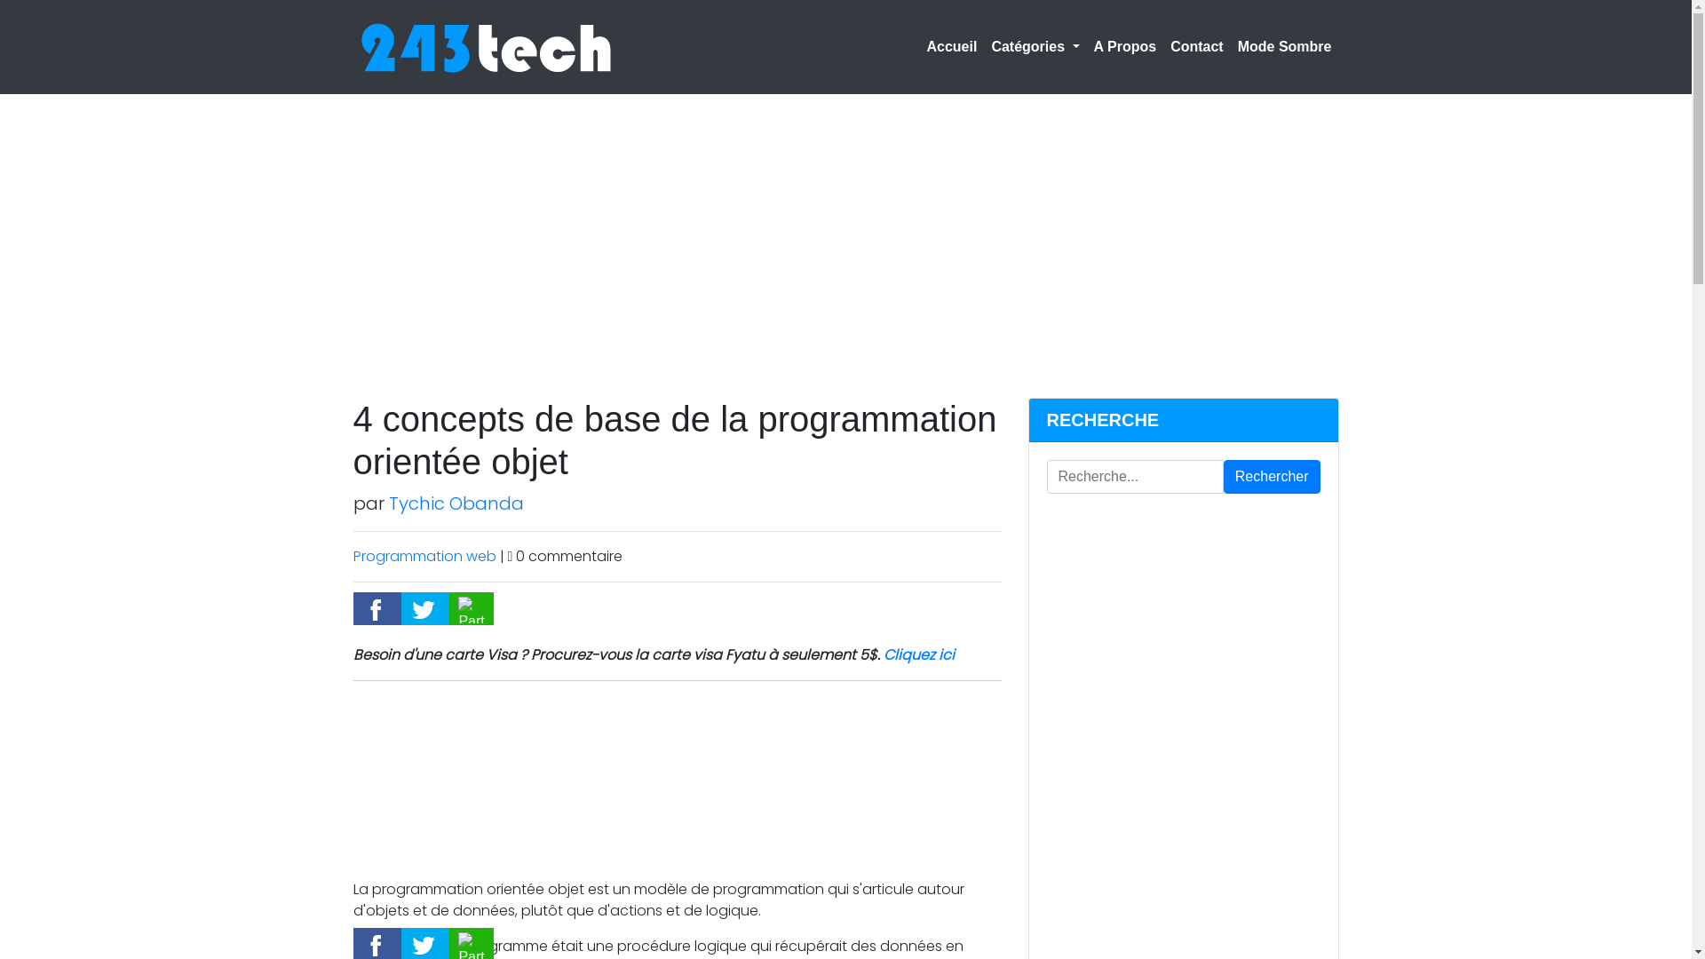 The height and width of the screenshot is (959, 1705). I want to click on Facebook, so click(377, 609).